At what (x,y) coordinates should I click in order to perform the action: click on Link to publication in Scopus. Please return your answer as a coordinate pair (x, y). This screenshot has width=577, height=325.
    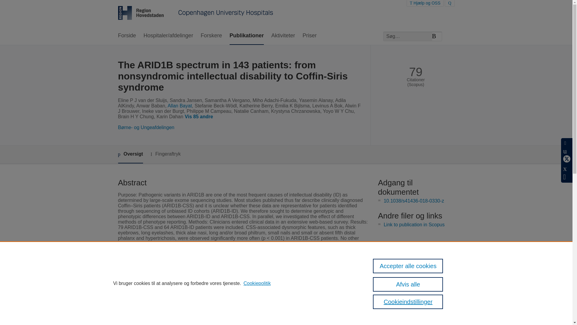
    Looking at the image, I should click on (414, 224).